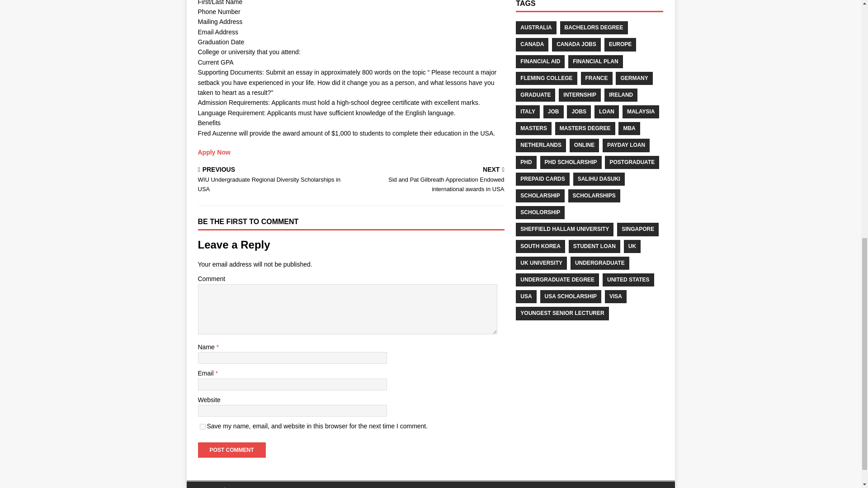  Describe the element at coordinates (214, 152) in the screenshot. I see `Apply Now` at that location.